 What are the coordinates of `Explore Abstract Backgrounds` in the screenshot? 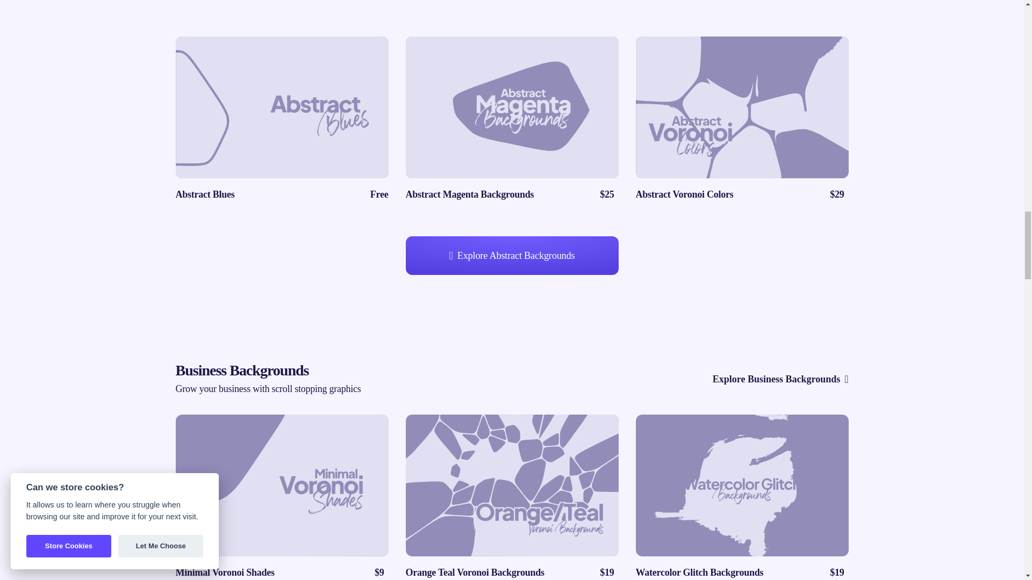 It's located at (780, 379).